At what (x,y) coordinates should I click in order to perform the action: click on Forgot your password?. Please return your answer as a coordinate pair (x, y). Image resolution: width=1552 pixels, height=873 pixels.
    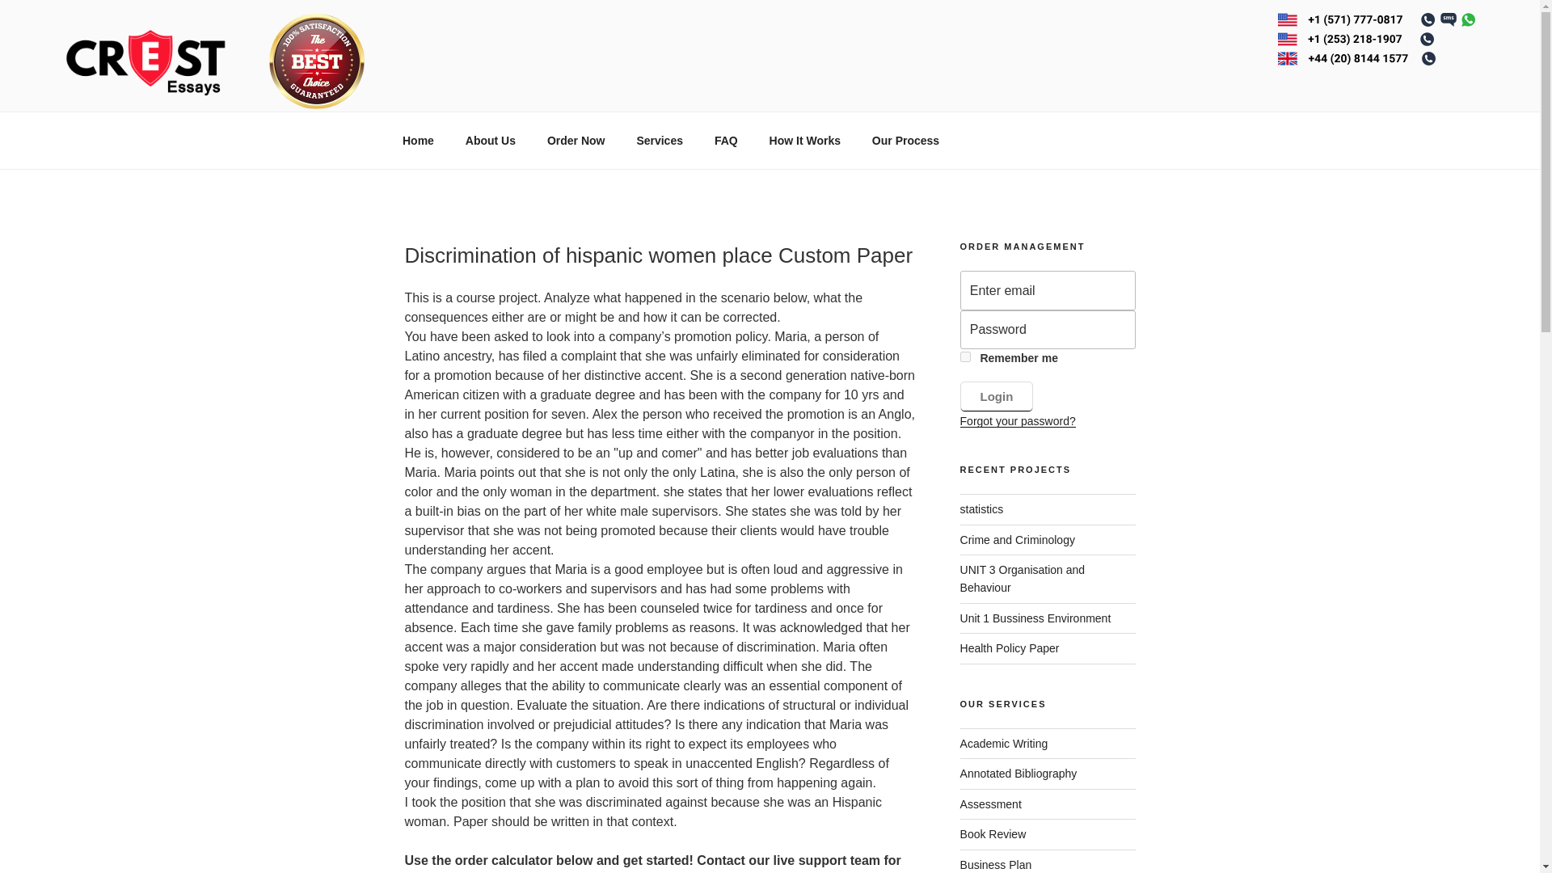
    Looking at the image, I should click on (1018, 421).